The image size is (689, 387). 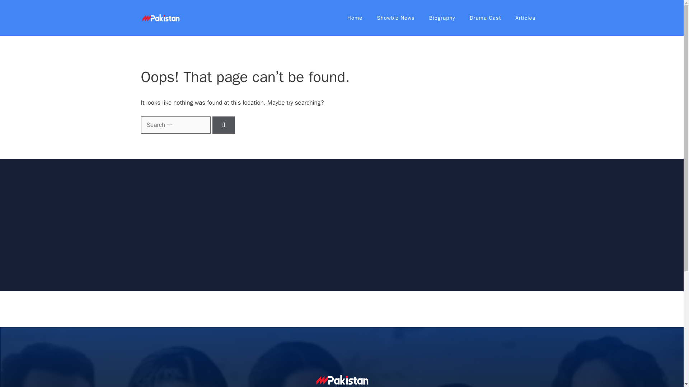 I want to click on Showbiz News, so click(x=395, y=18).